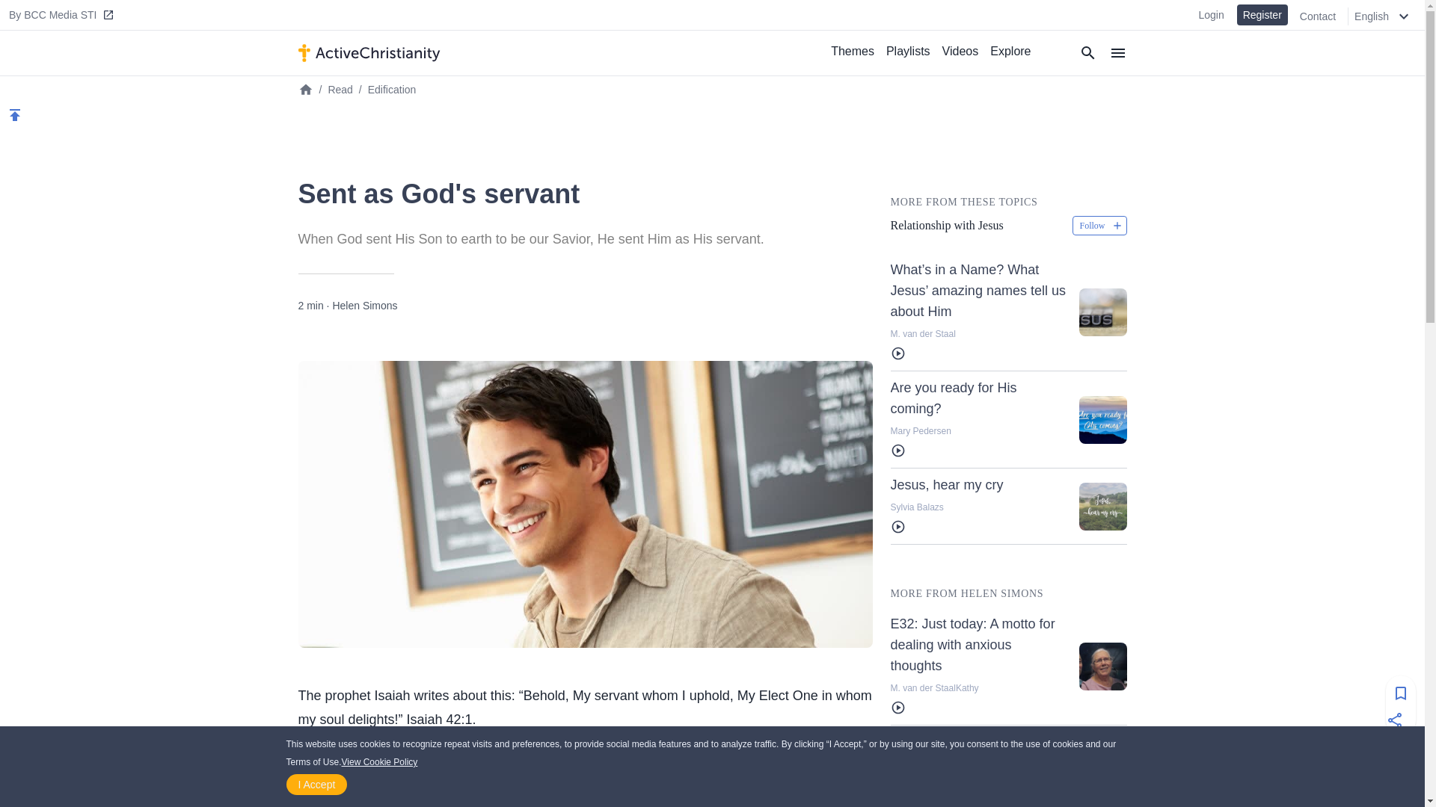 This screenshot has width=1436, height=807. Describe the element at coordinates (1324, 16) in the screenshot. I see `Contact` at that location.